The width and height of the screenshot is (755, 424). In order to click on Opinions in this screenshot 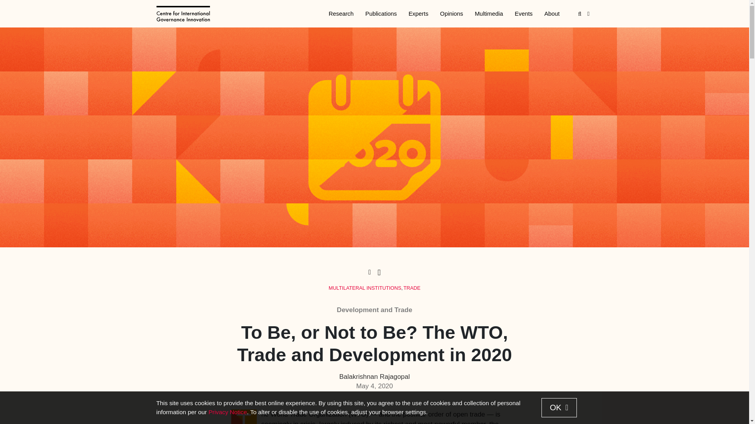, I will do `click(451, 14)`.